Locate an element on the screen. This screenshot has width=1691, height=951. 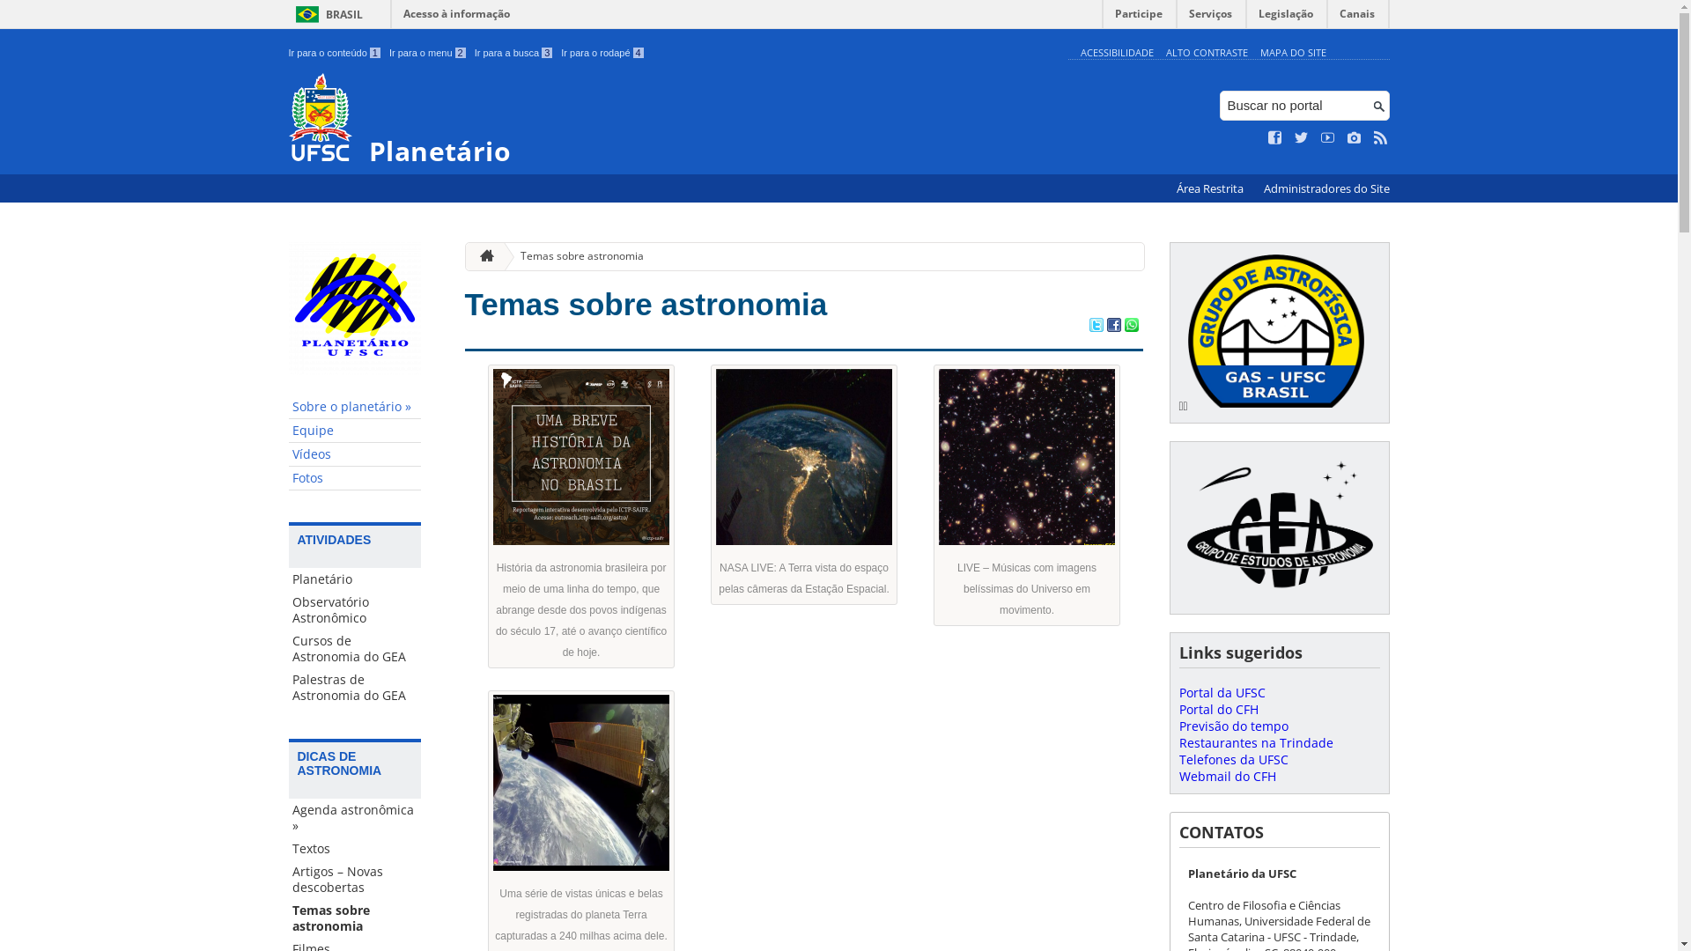
Portal do CFH is located at coordinates (1218, 710).